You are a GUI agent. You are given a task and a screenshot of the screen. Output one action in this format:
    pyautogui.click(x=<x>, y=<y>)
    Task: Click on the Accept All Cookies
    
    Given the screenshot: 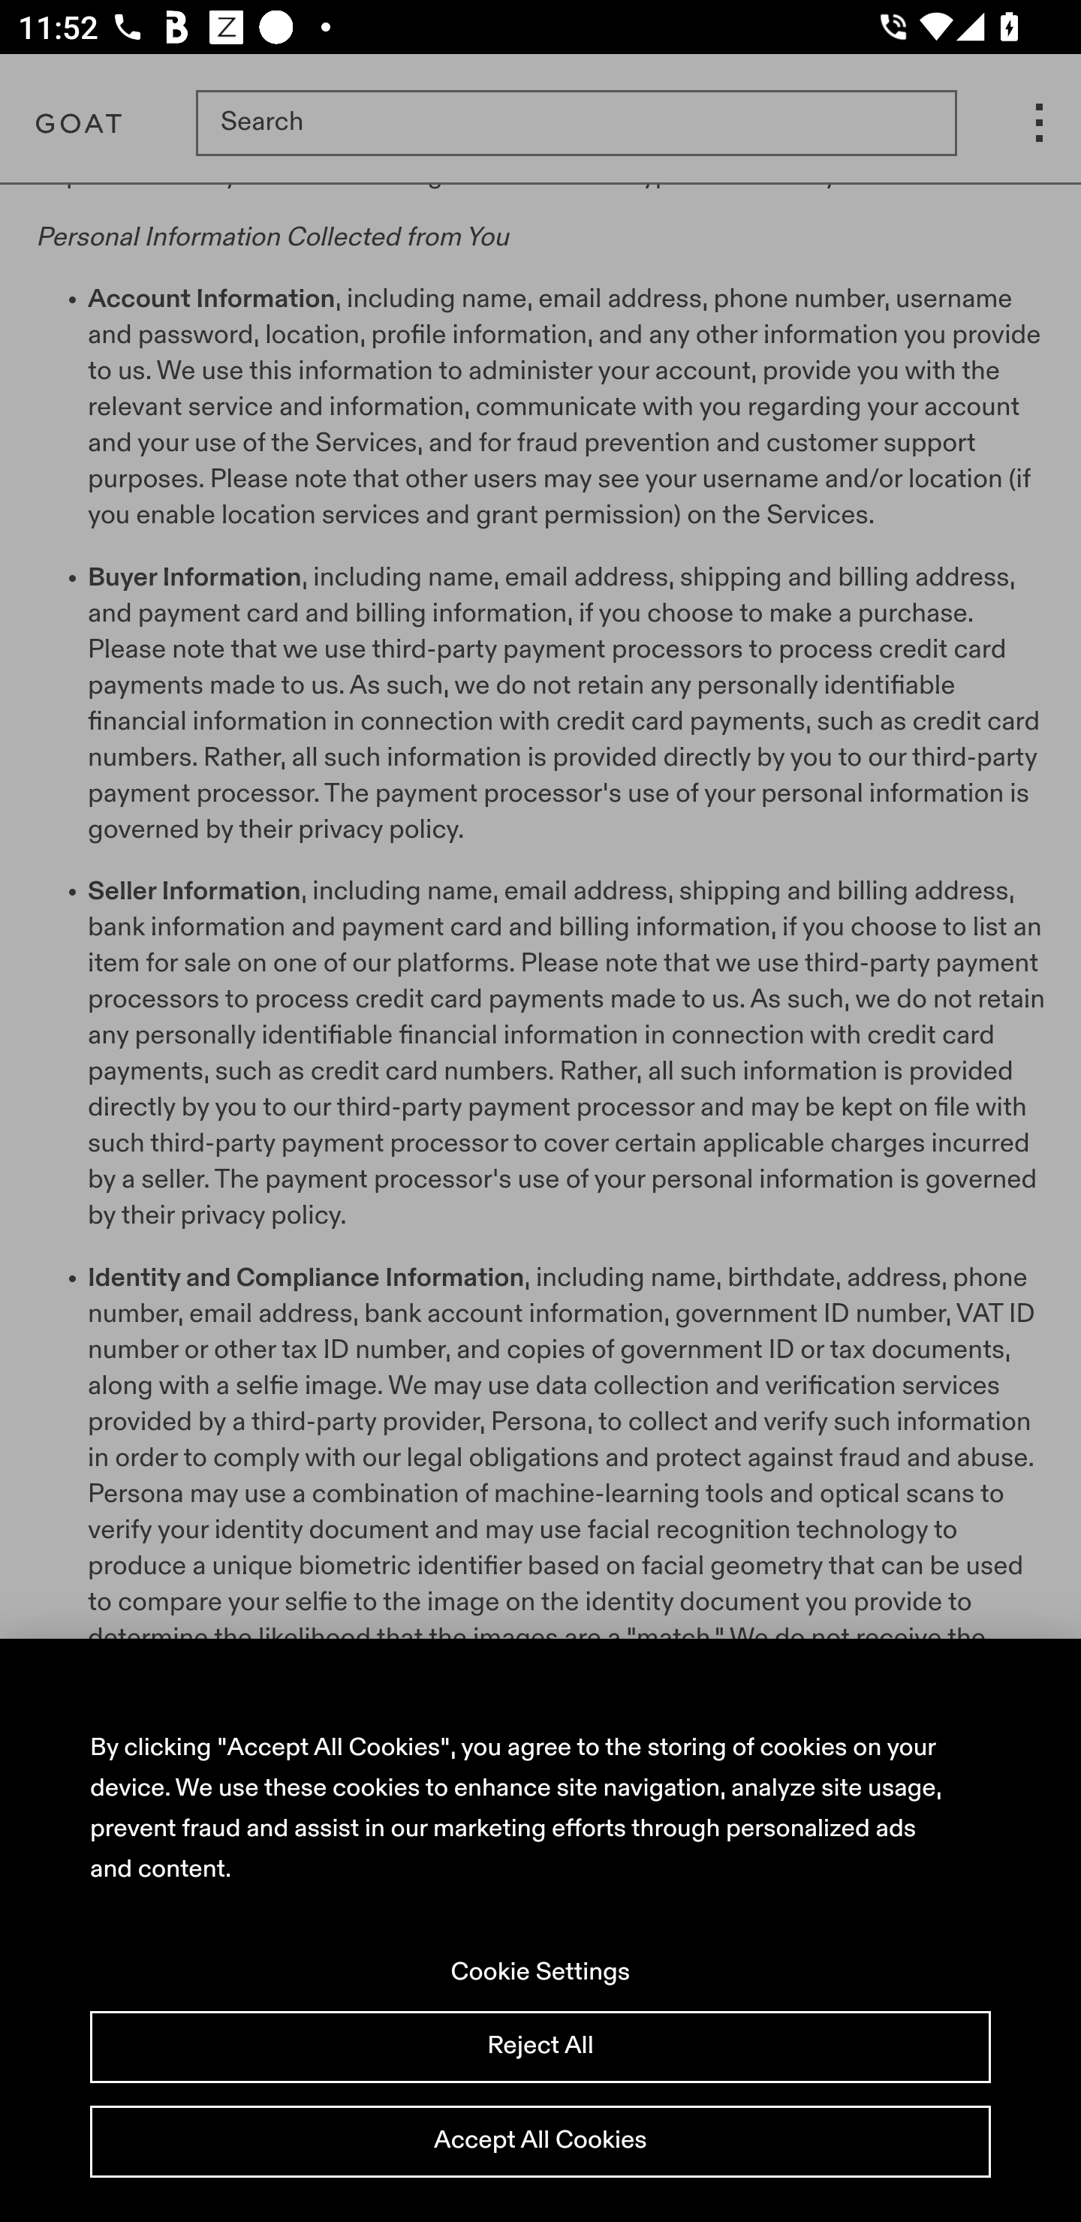 What is the action you would take?
    pyautogui.click(x=540, y=2142)
    